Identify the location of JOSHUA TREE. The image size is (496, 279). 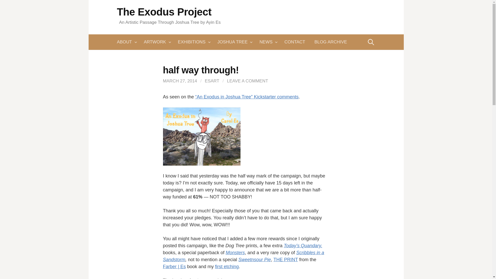
(234, 42).